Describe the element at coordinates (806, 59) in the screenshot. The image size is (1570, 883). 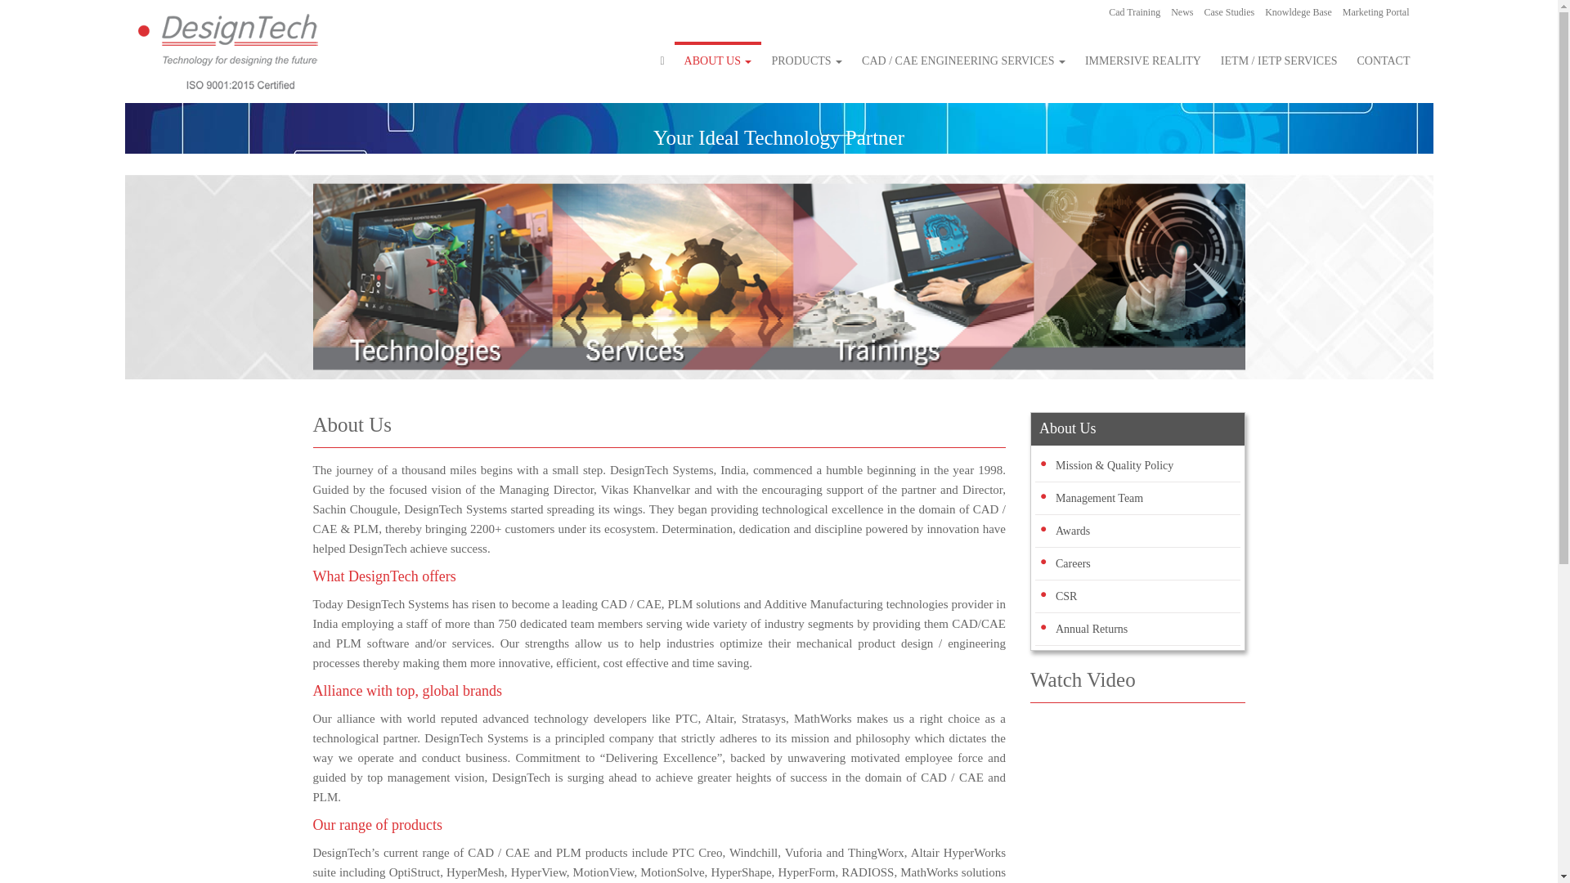
I see `PRODUCTS` at that location.